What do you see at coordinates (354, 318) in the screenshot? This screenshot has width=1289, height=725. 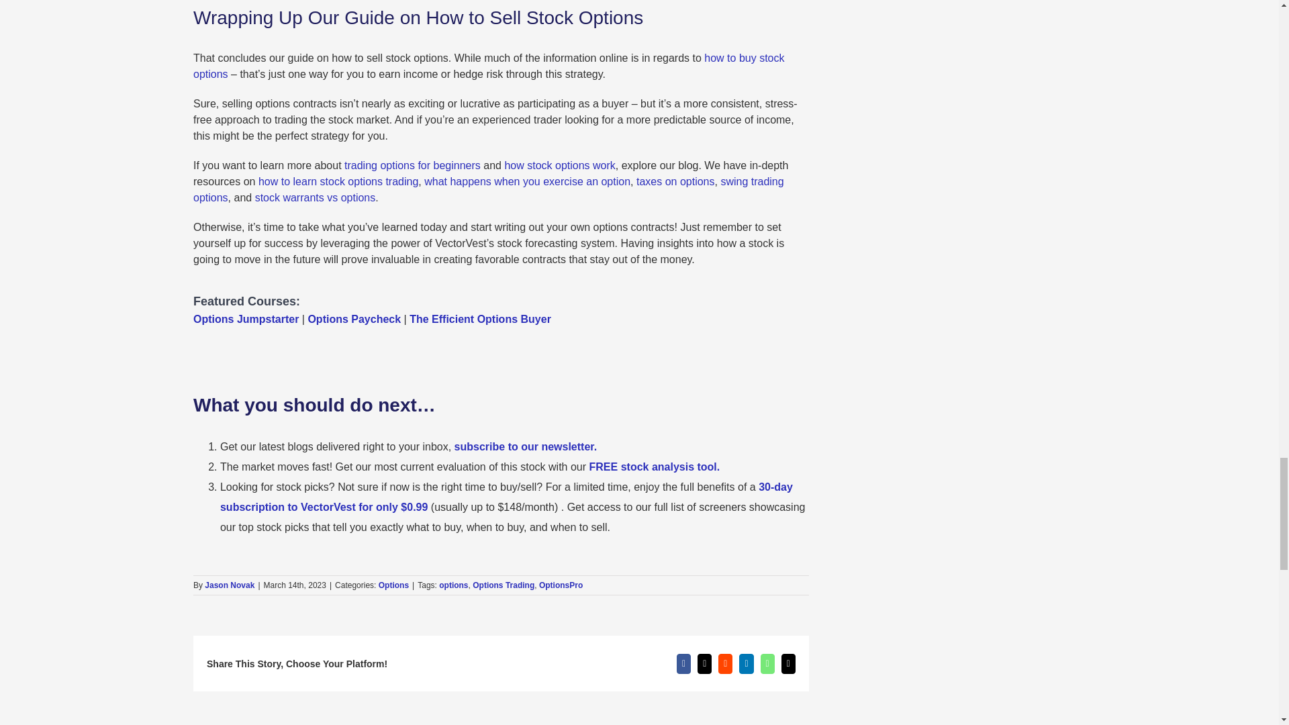 I see `VectorVest: Featured Courses - Options Paycheck` at bounding box center [354, 318].